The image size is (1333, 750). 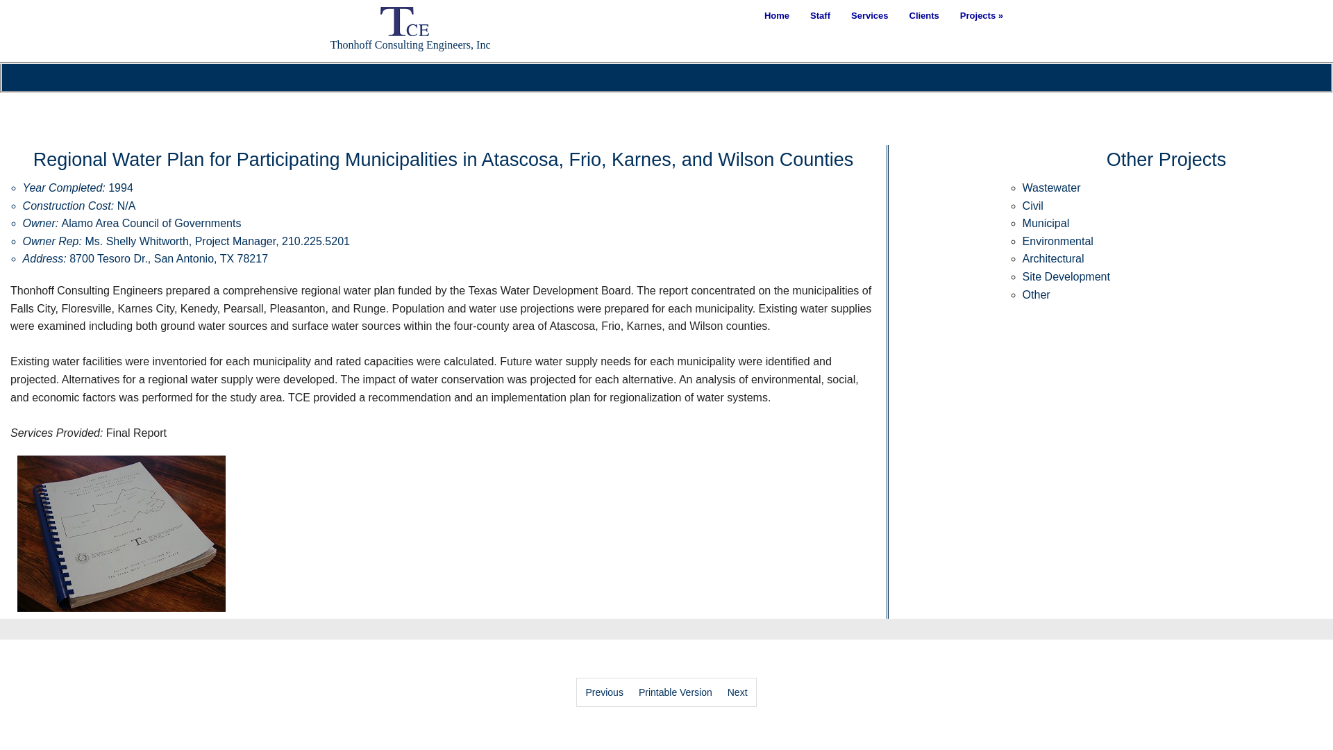 I want to click on Previous, so click(x=603, y=692).